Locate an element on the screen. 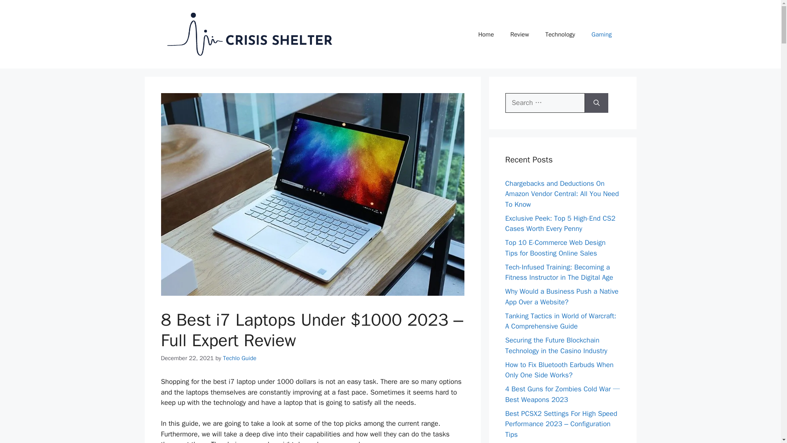 This screenshot has height=443, width=787. Gaming is located at coordinates (601, 34).